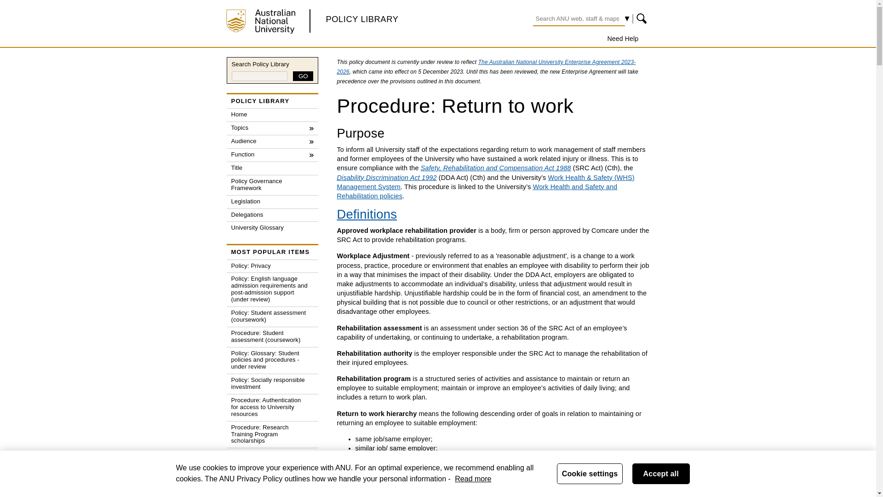 The height and width of the screenshot is (497, 883). I want to click on Search, so click(303, 76).